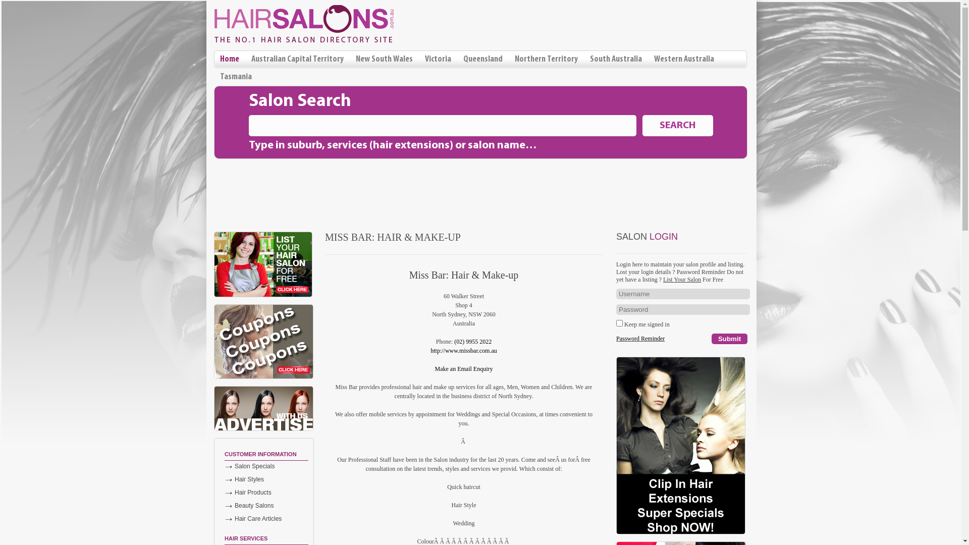 Image resolution: width=969 pixels, height=545 pixels. I want to click on Submit, so click(730, 339).